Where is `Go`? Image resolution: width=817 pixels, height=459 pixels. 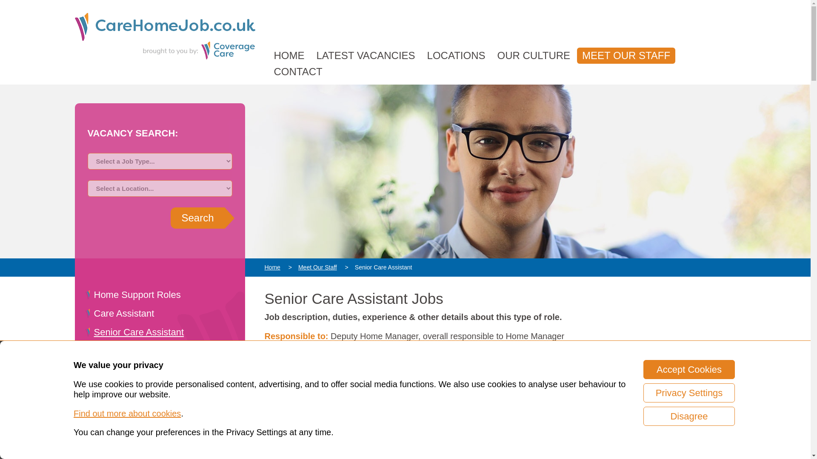 Go is located at coordinates (197, 218).